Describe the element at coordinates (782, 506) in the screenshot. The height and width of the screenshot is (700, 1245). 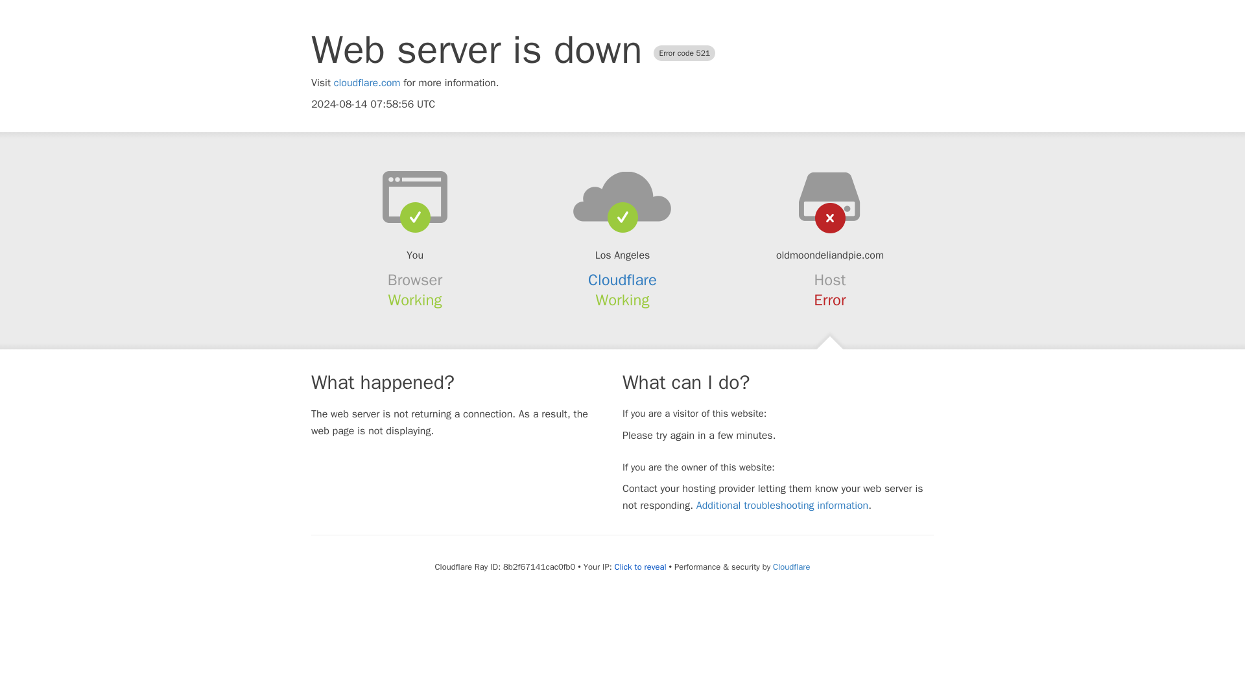
I see `Additional troubleshooting information` at that location.